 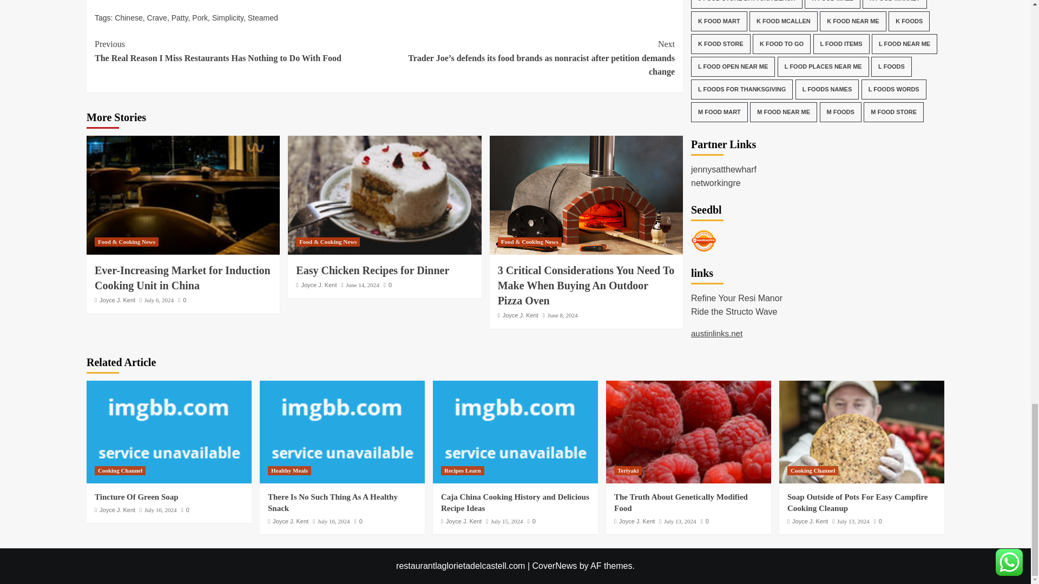 What do you see at coordinates (384, 195) in the screenshot?
I see `Easy Chicken Recipes for Dinner` at bounding box center [384, 195].